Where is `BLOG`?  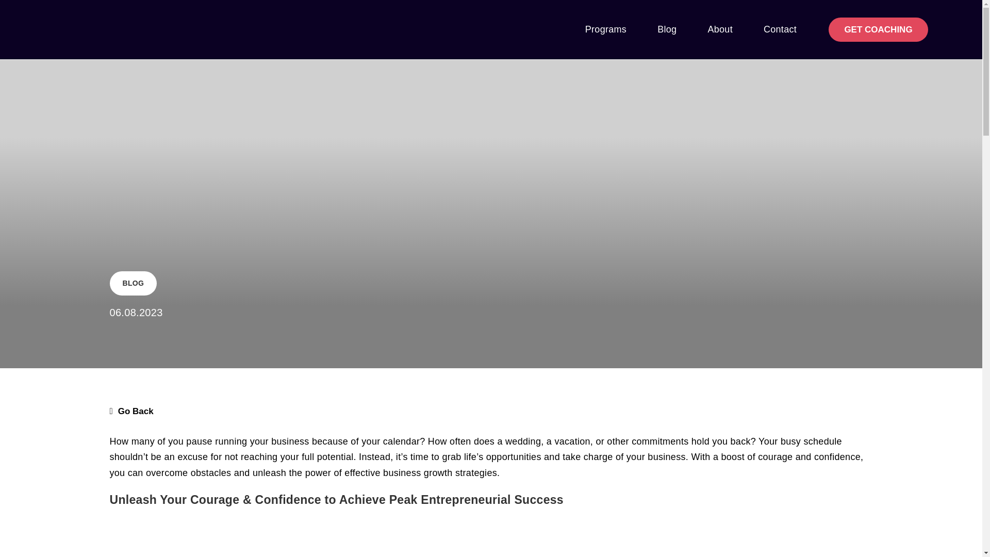
BLOG is located at coordinates (134, 283).